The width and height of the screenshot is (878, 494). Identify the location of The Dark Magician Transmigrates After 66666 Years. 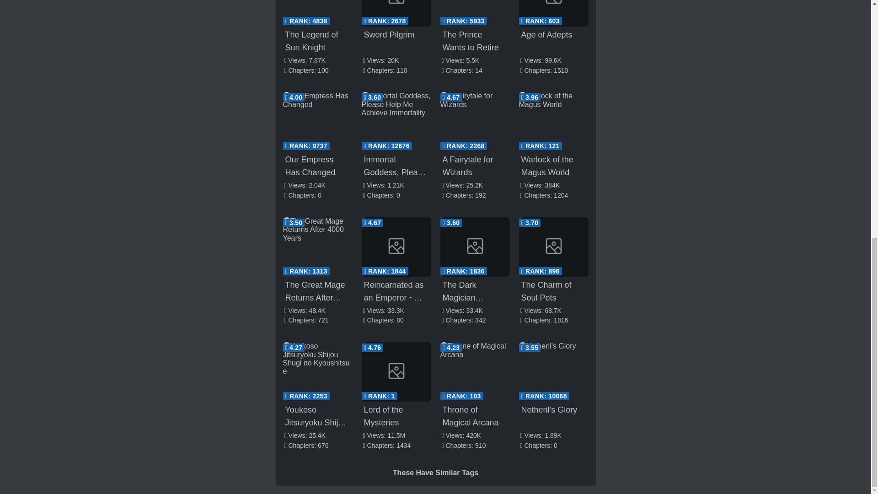
(474, 247).